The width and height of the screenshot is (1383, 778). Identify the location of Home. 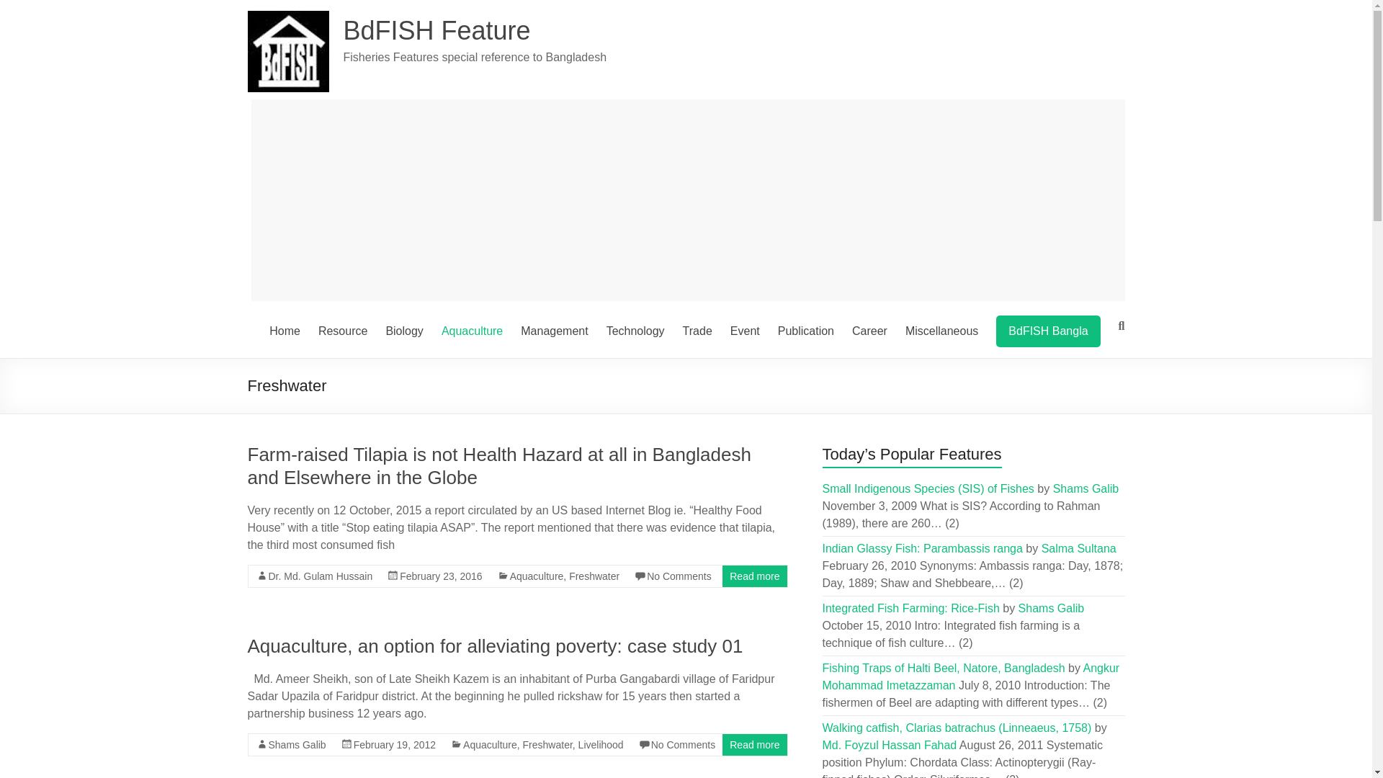
(285, 331).